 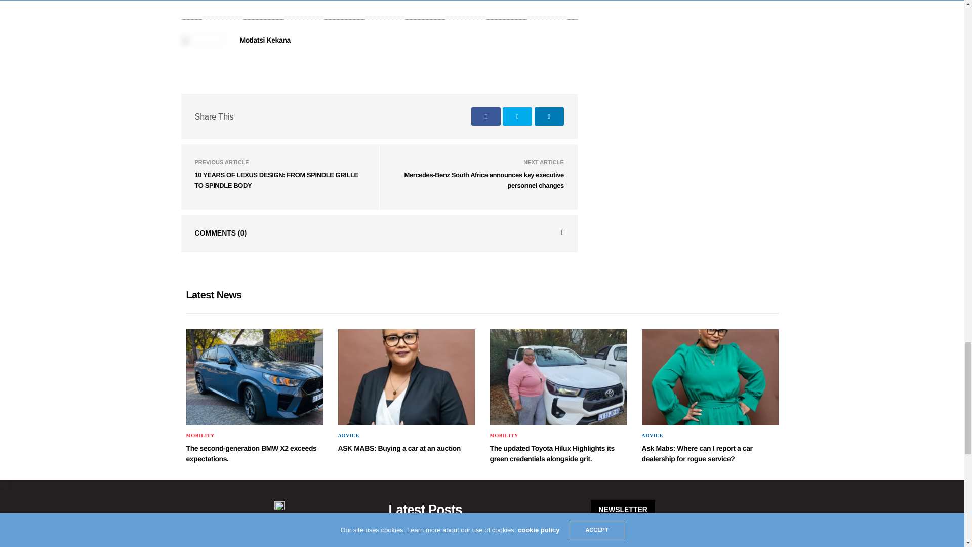 I want to click on The second-generation BMW X2 exceeds expectations., so click(x=254, y=377).